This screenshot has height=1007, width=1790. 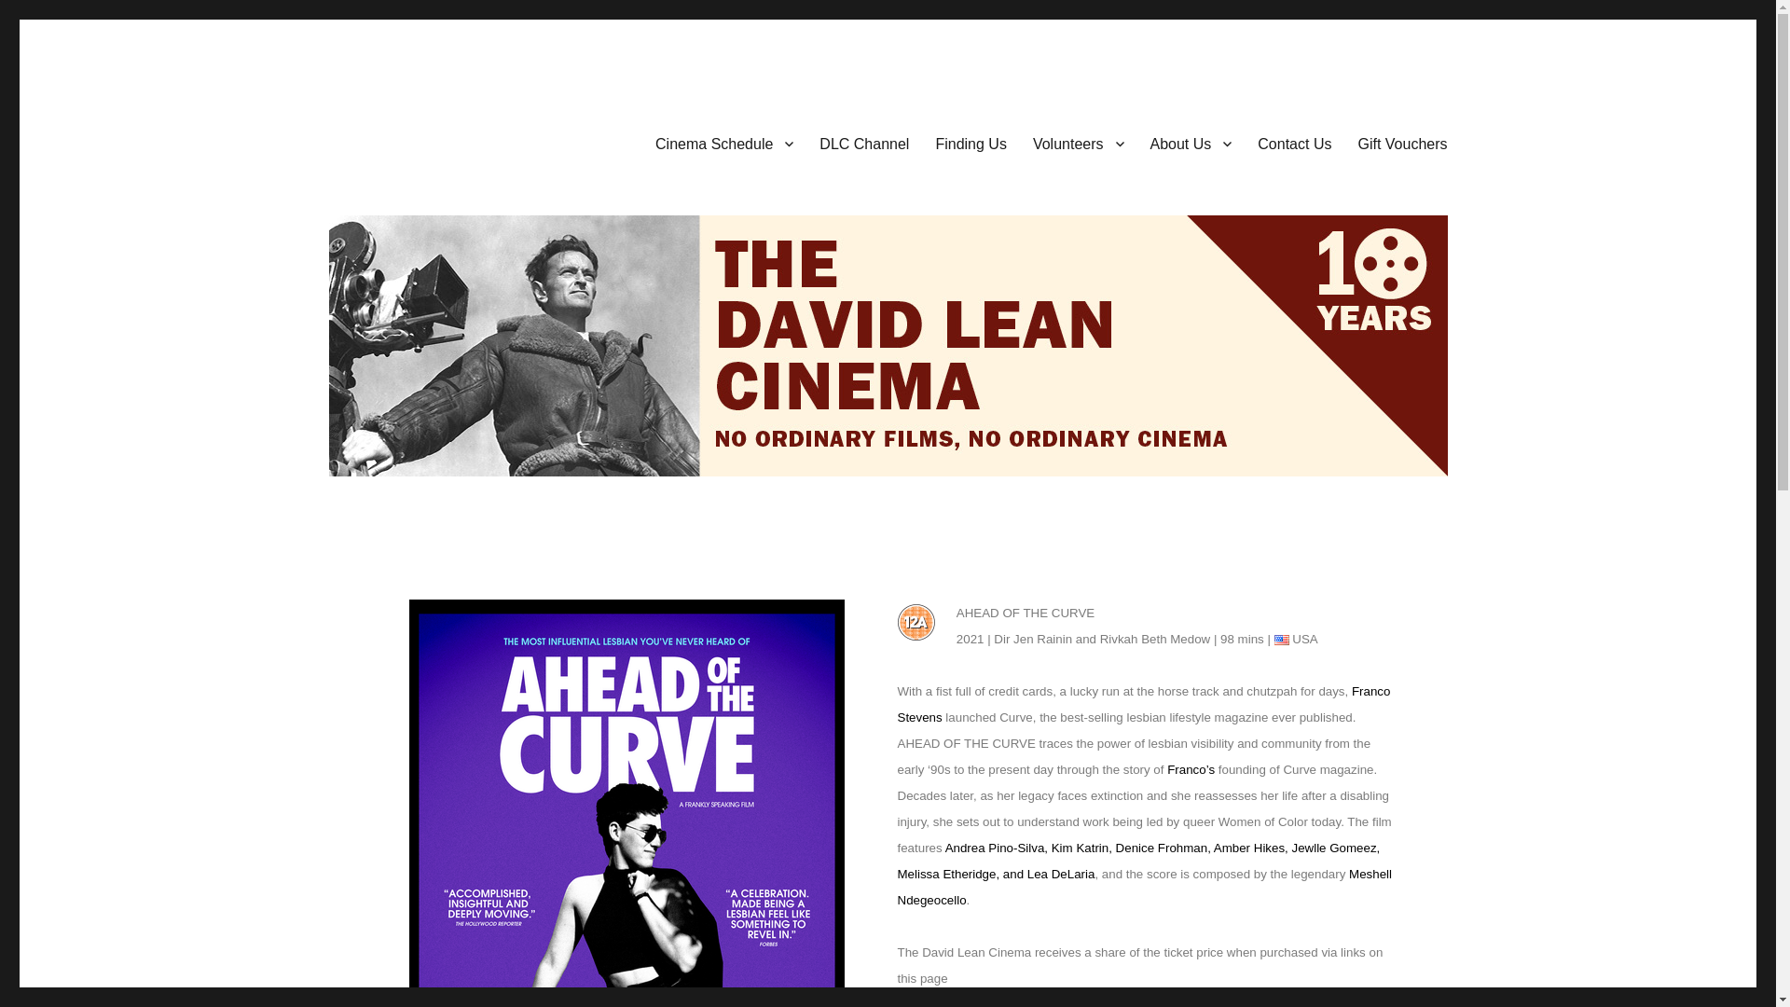 What do you see at coordinates (1191, 143) in the screenshot?
I see `About Us` at bounding box center [1191, 143].